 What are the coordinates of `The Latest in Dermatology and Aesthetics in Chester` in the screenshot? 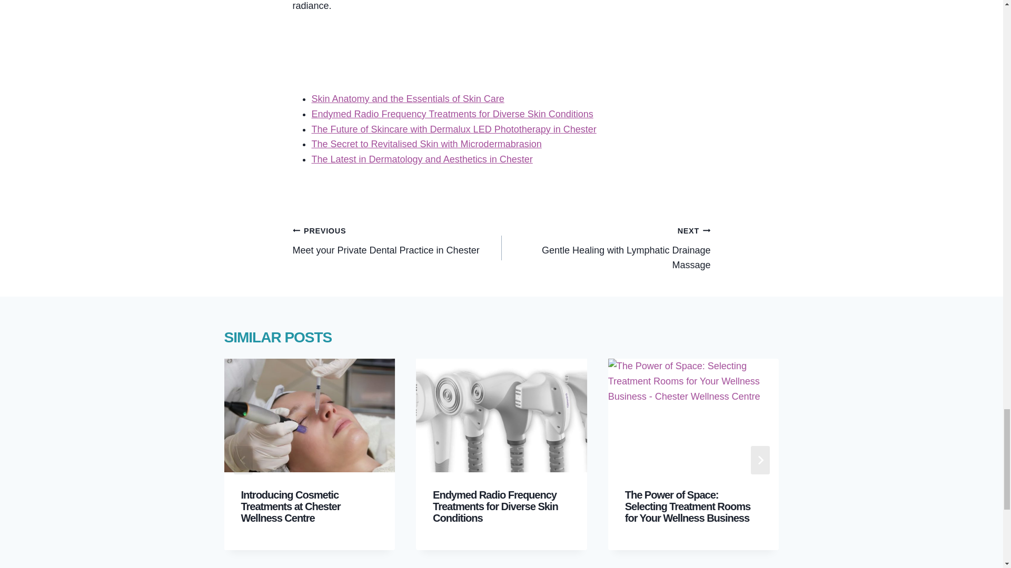 It's located at (422, 159).